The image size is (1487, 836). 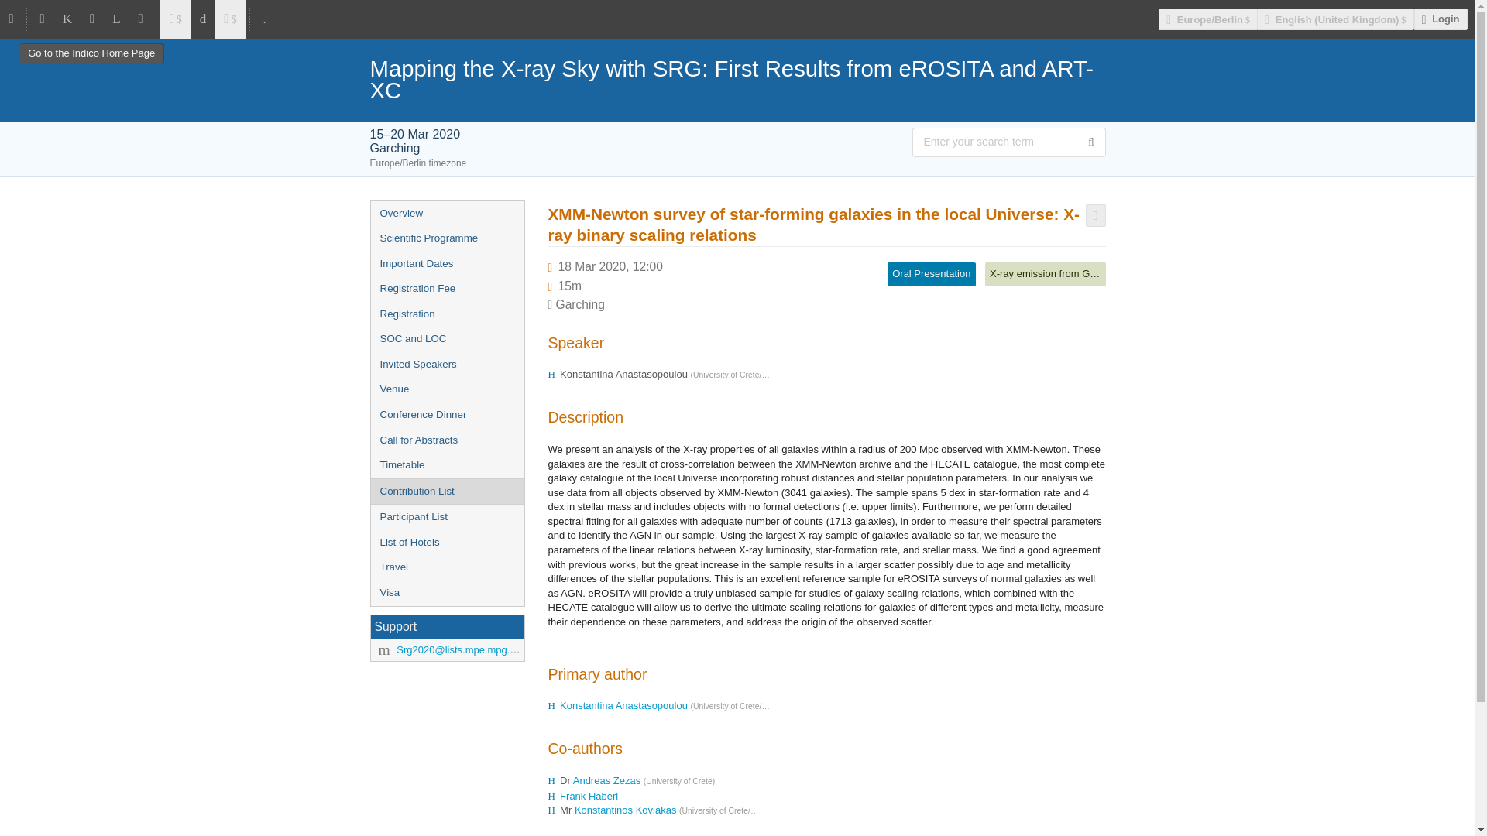 What do you see at coordinates (446, 365) in the screenshot?
I see `Invited Speakers` at bounding box center [446, 365].